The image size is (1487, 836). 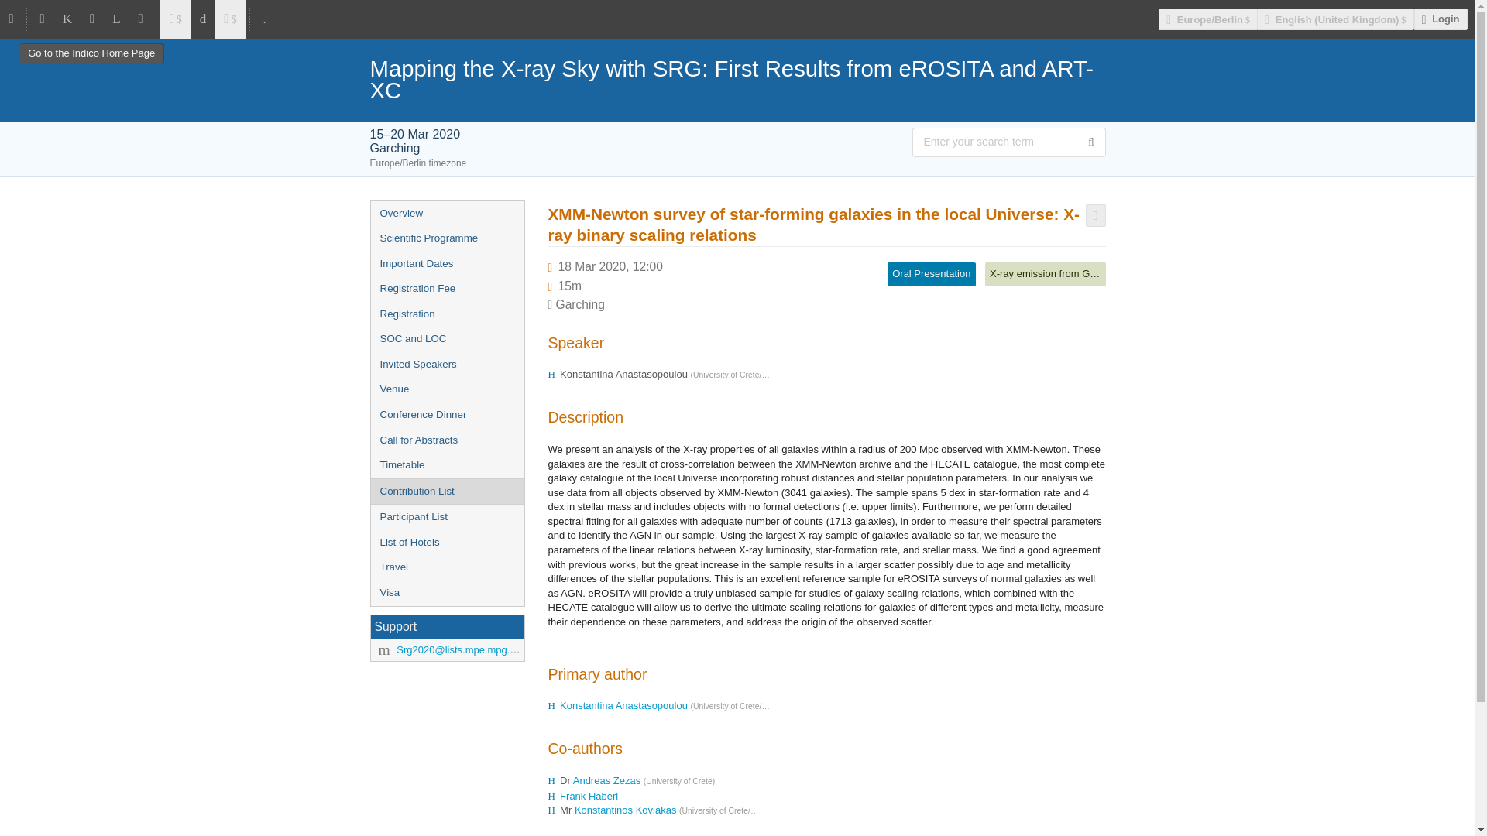 What do you see at coordinates (446, 365) in the screenshot?
I see `Invited Speakers` at bounding box center [446, 365].